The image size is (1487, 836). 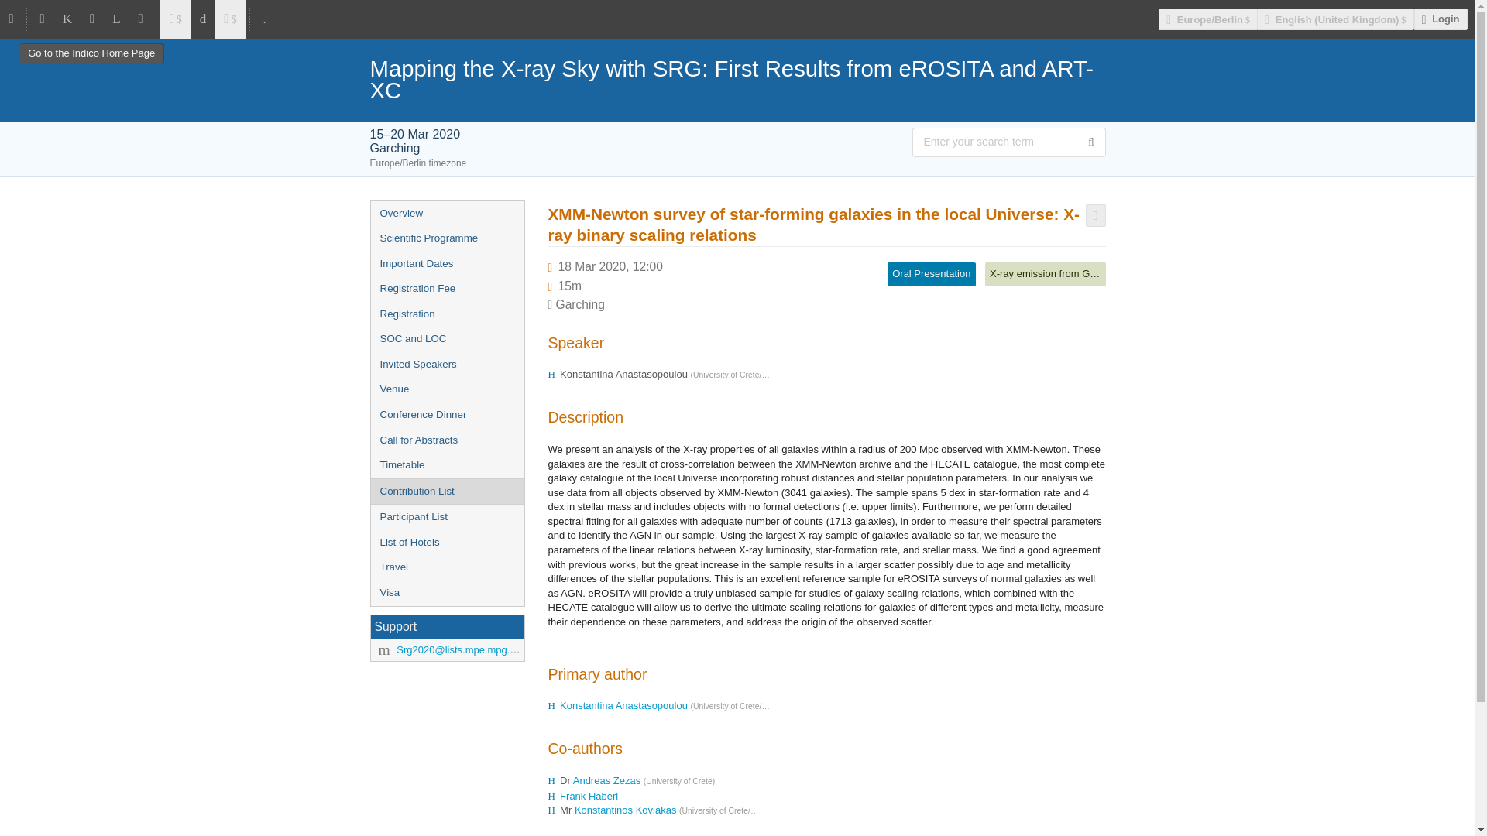 What do you see at coordinates (446, 365) in the screenshot?
I see `Invited Speakers` at bounding box center [446, 365].